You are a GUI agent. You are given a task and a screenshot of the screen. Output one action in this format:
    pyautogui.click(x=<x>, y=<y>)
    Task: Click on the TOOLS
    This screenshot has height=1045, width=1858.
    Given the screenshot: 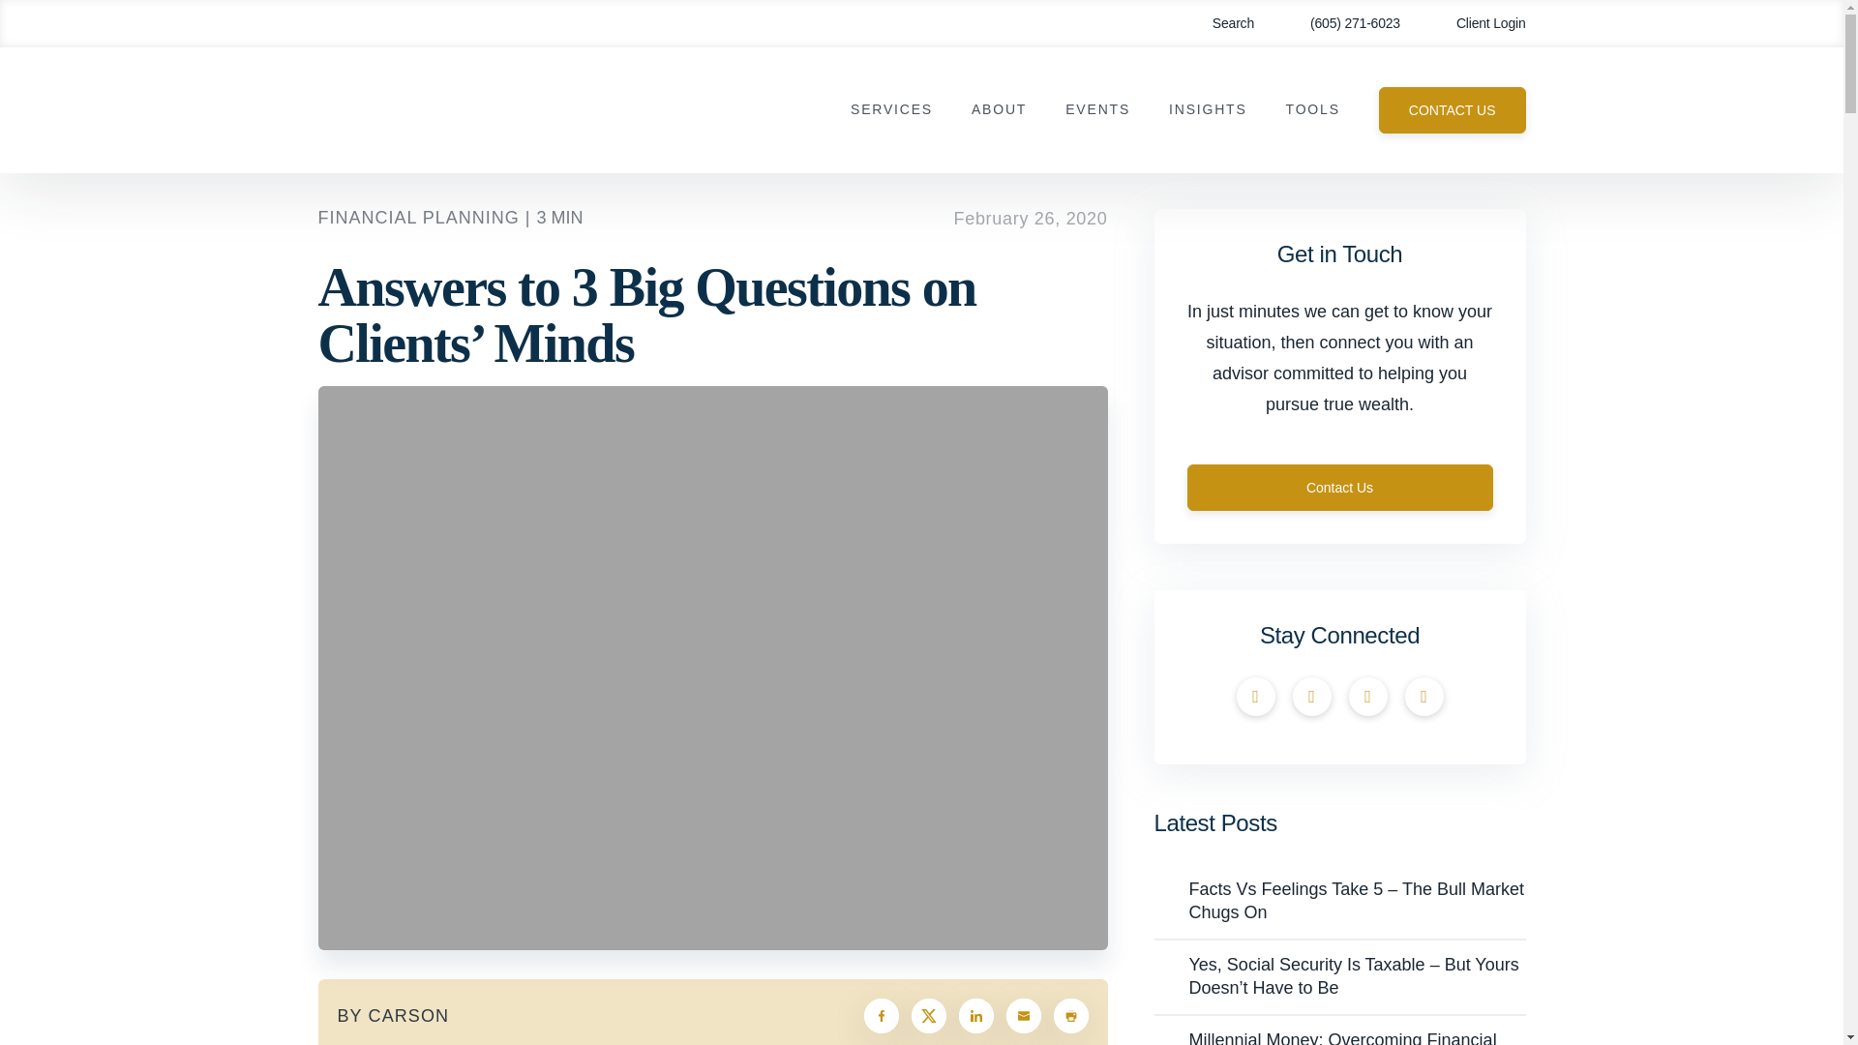 What is the action you would take?
    pyautogui.click(x=1312, y=110)
    